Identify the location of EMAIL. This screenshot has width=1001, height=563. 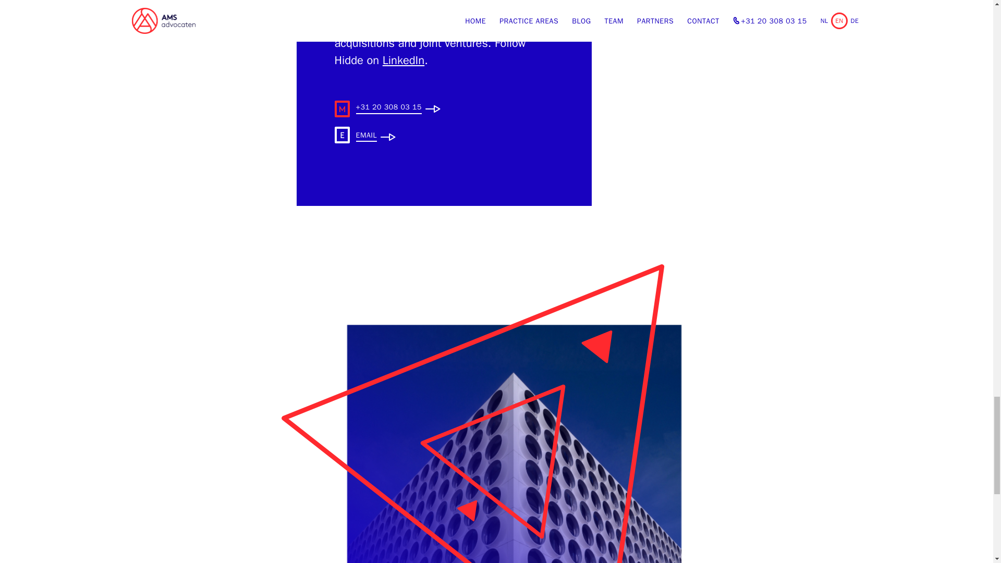
(366, 137).